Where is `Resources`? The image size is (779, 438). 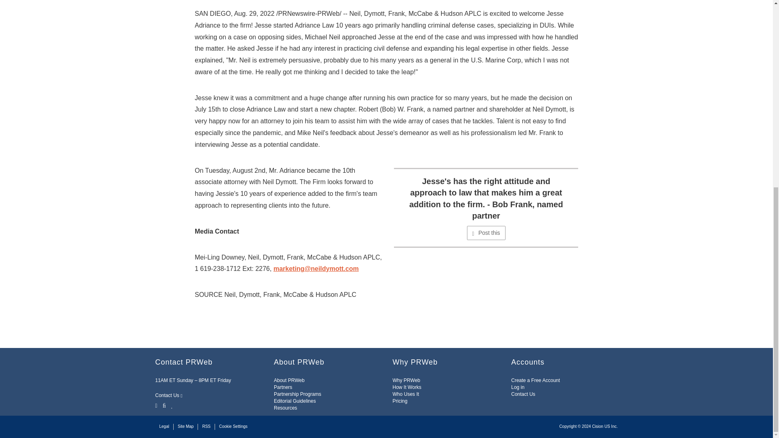
Resources is located at coordinates (285, 408).